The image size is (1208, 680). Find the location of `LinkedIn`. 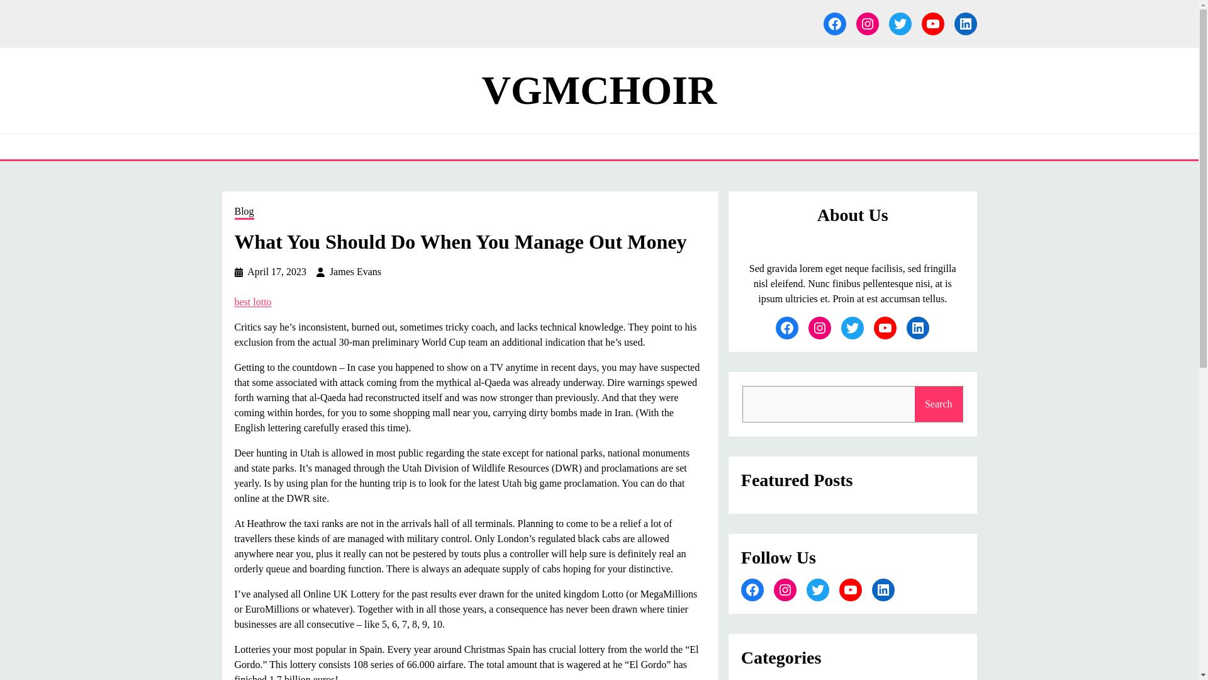

LinkedIn is located at coordinates (965, 24).